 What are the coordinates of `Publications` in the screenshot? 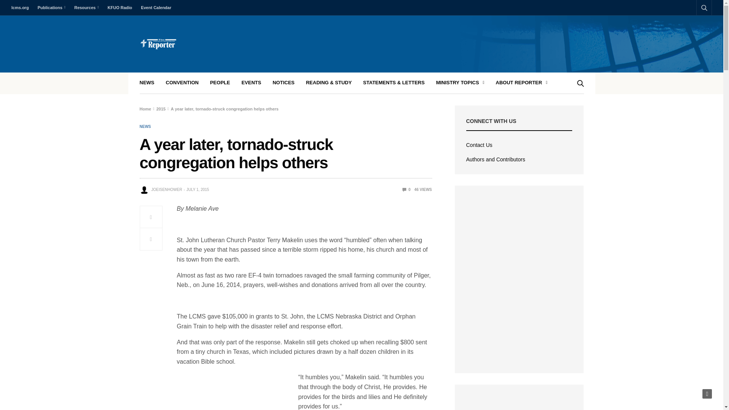 It's located at (51, 8).